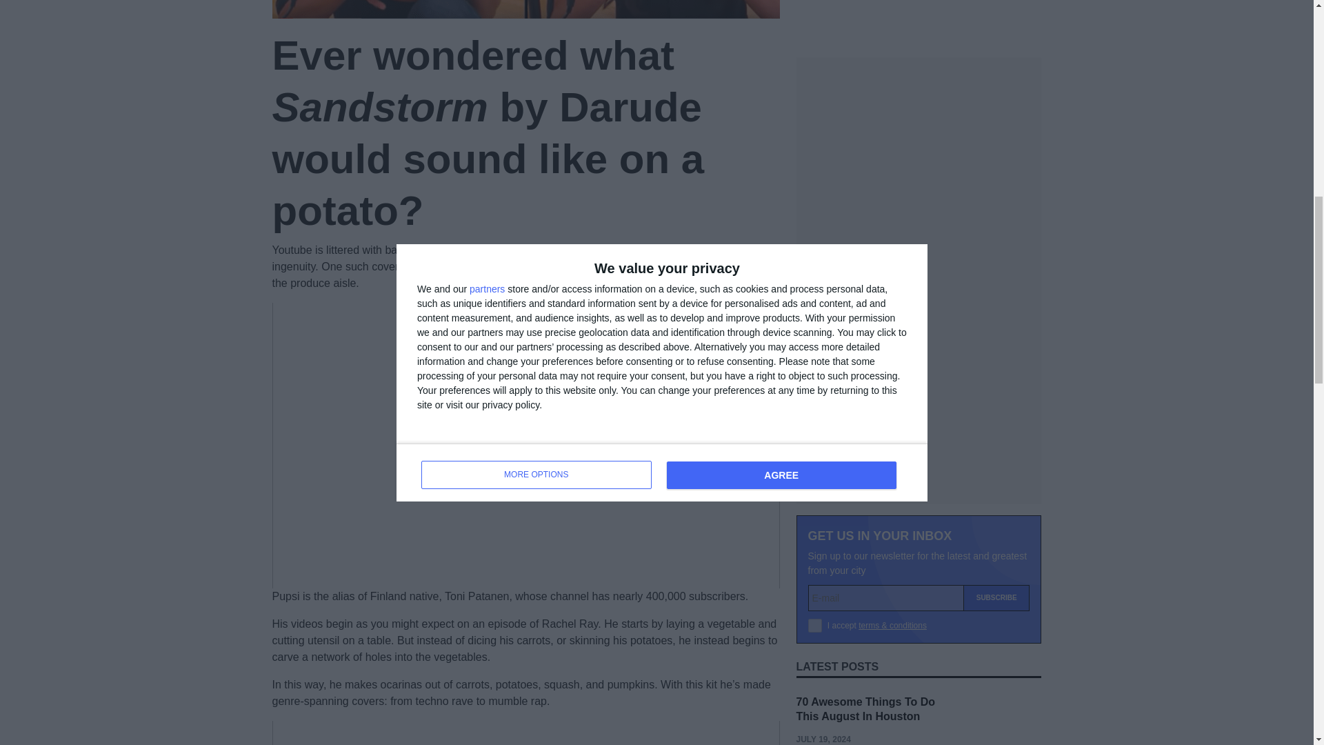 This screenshot has height=745, width=1324. Describe the element at coordinates (822, 499) in the screenshot. I see `JULY 19, 2024` at that location.